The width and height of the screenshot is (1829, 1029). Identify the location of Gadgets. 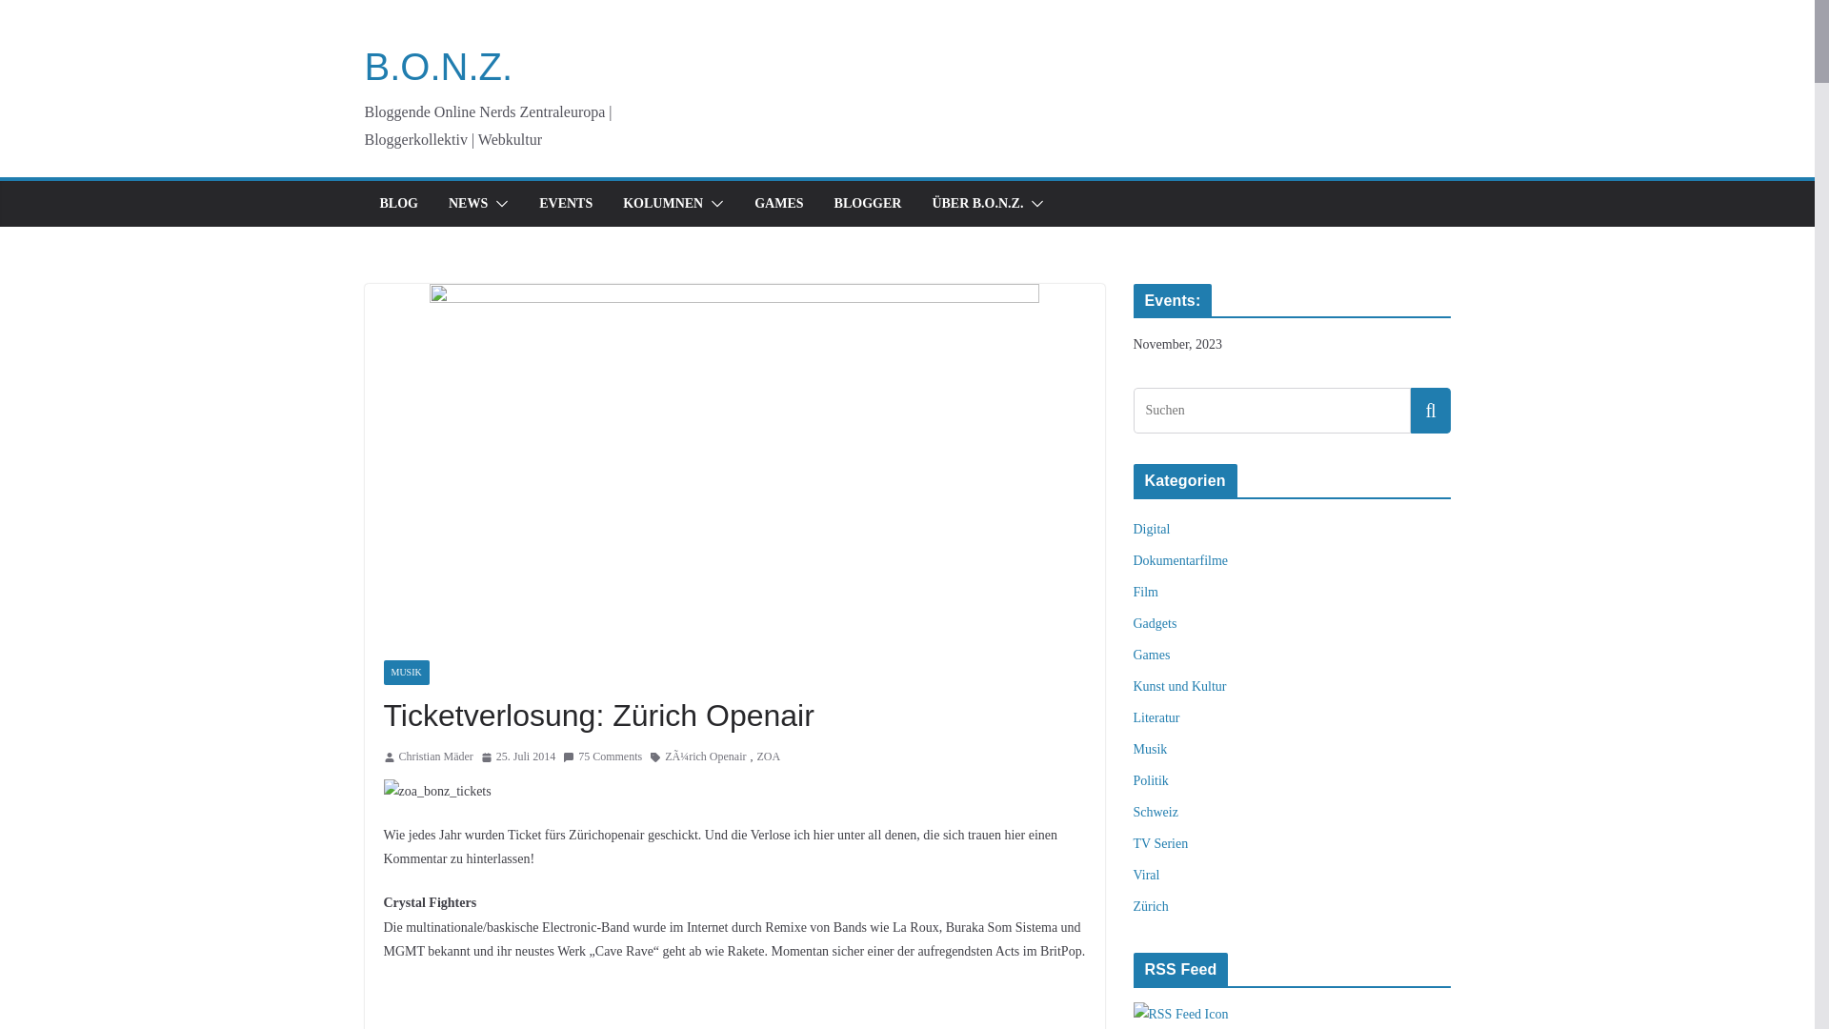
(1156, 623).